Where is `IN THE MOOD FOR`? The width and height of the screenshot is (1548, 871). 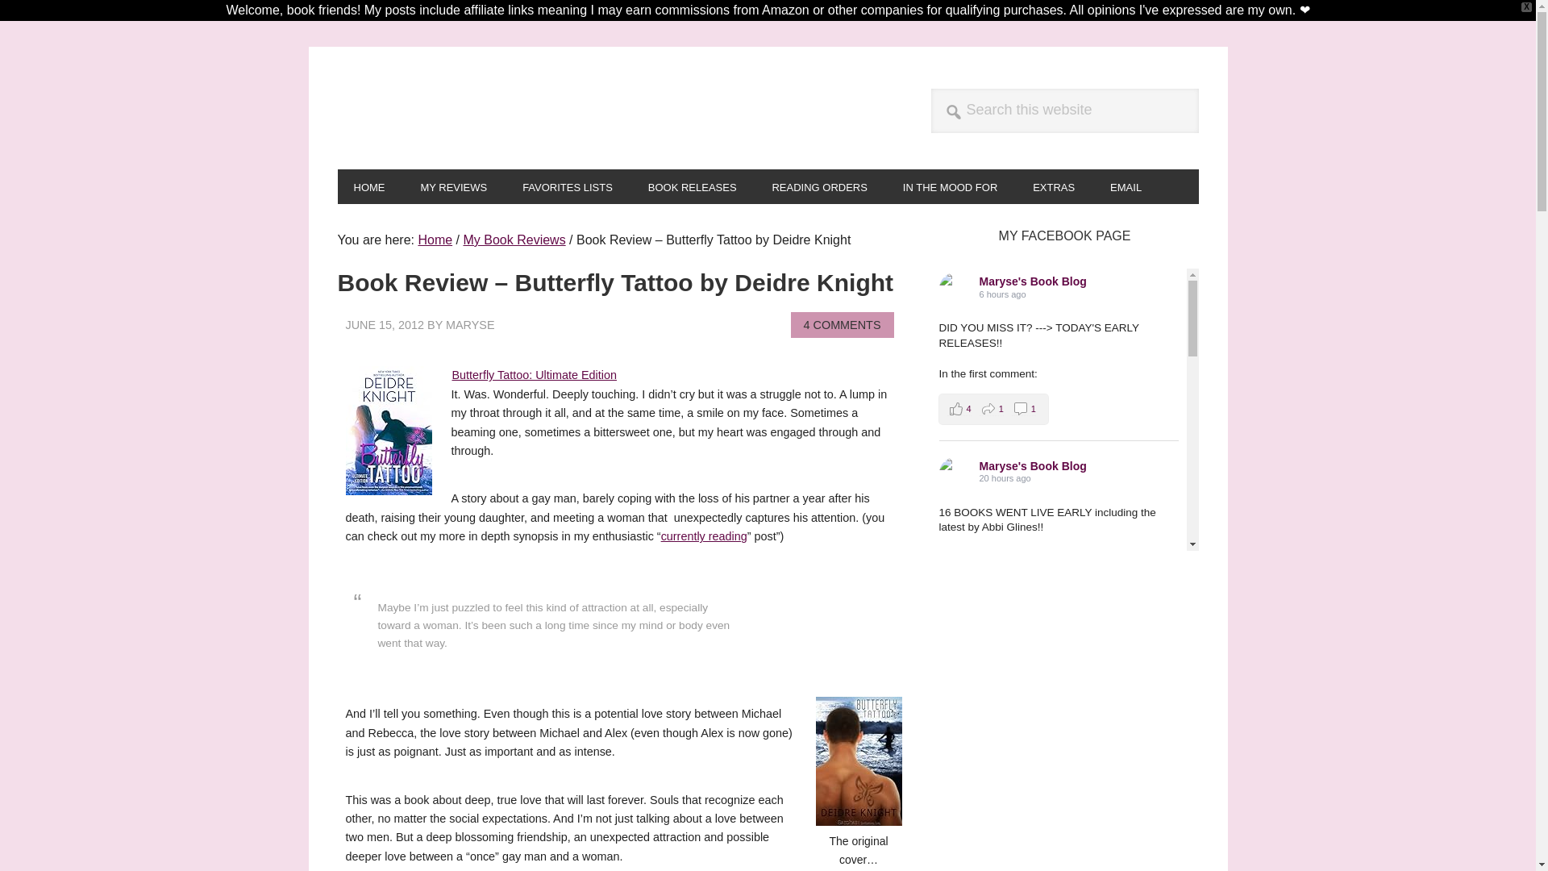
IN THE MOOD FOR is located at coordinates (950, 185).